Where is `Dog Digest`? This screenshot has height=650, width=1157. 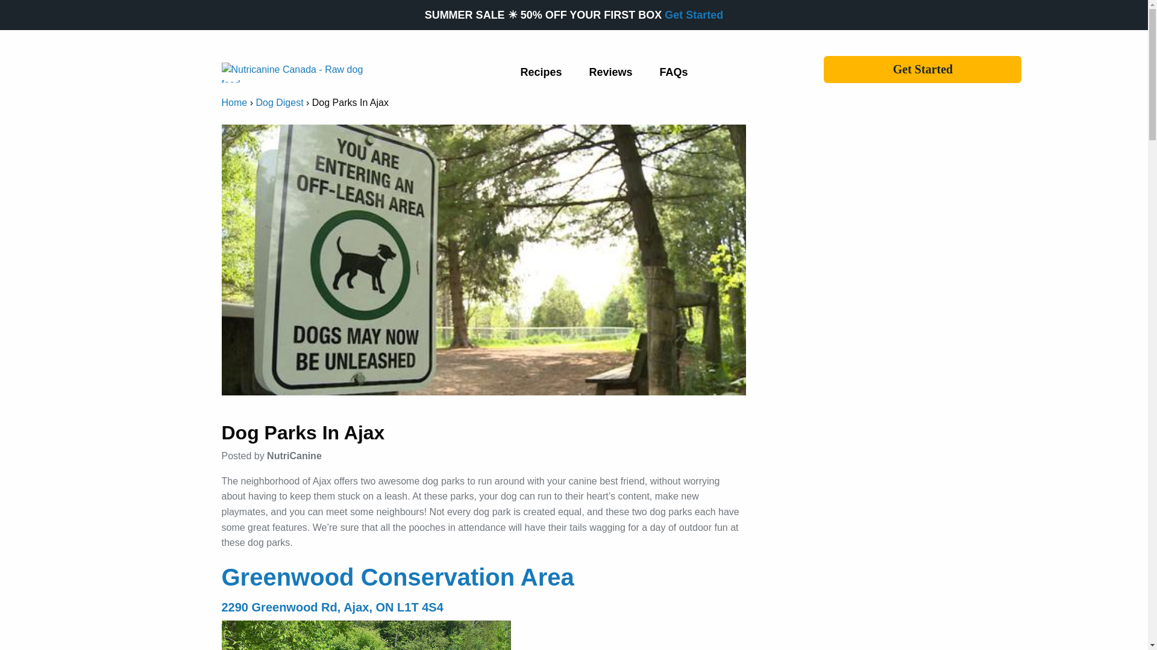
Dog Digest is located at coordinates (280, 102).